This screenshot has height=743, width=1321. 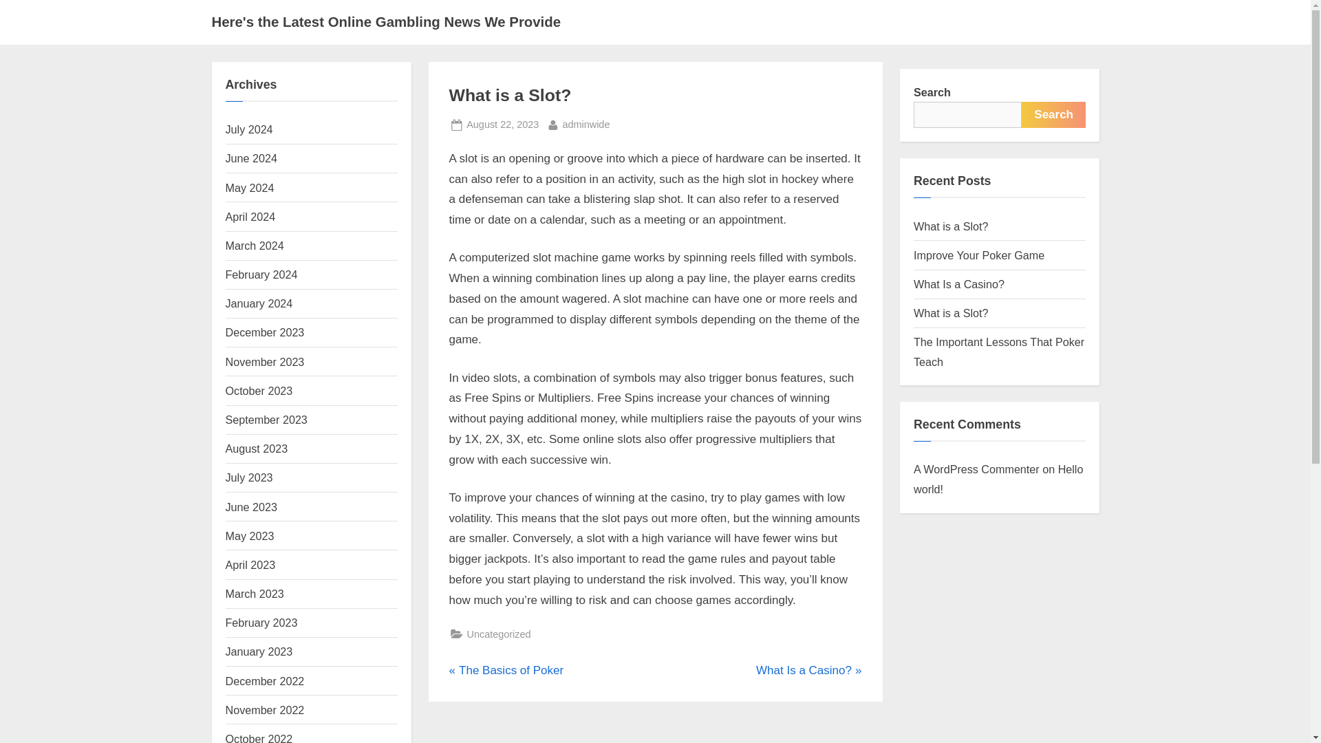 I want to click on January 2023, so click(x=498, y=634).